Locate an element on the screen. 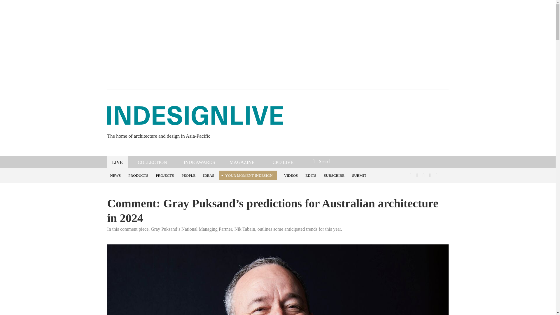 This screenshot has height=315, width=560. SUBMIT is located at coordinates (360, 175).